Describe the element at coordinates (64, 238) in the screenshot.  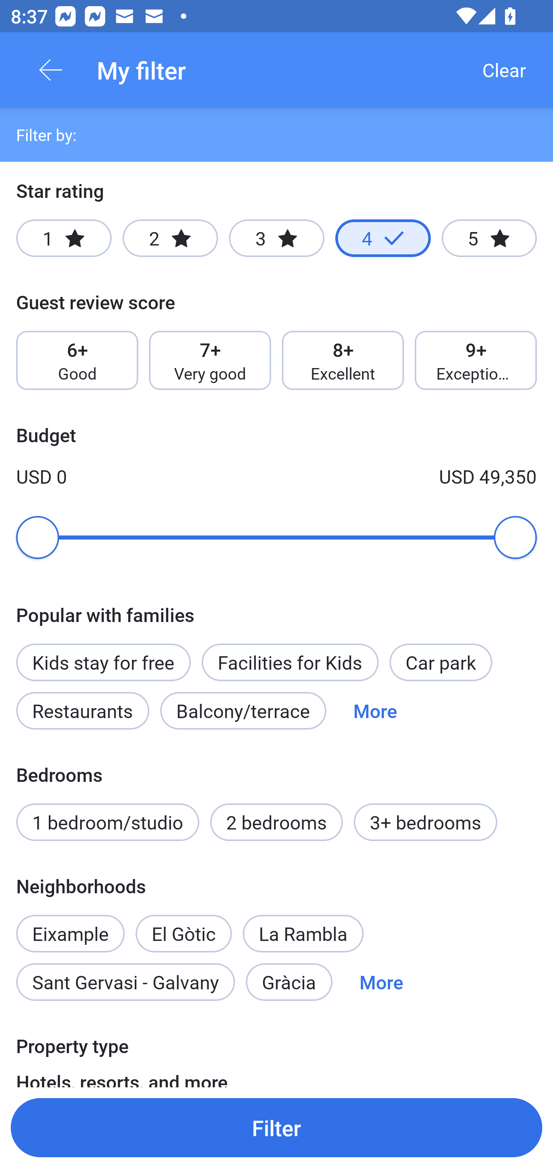
I see `1` at that location.